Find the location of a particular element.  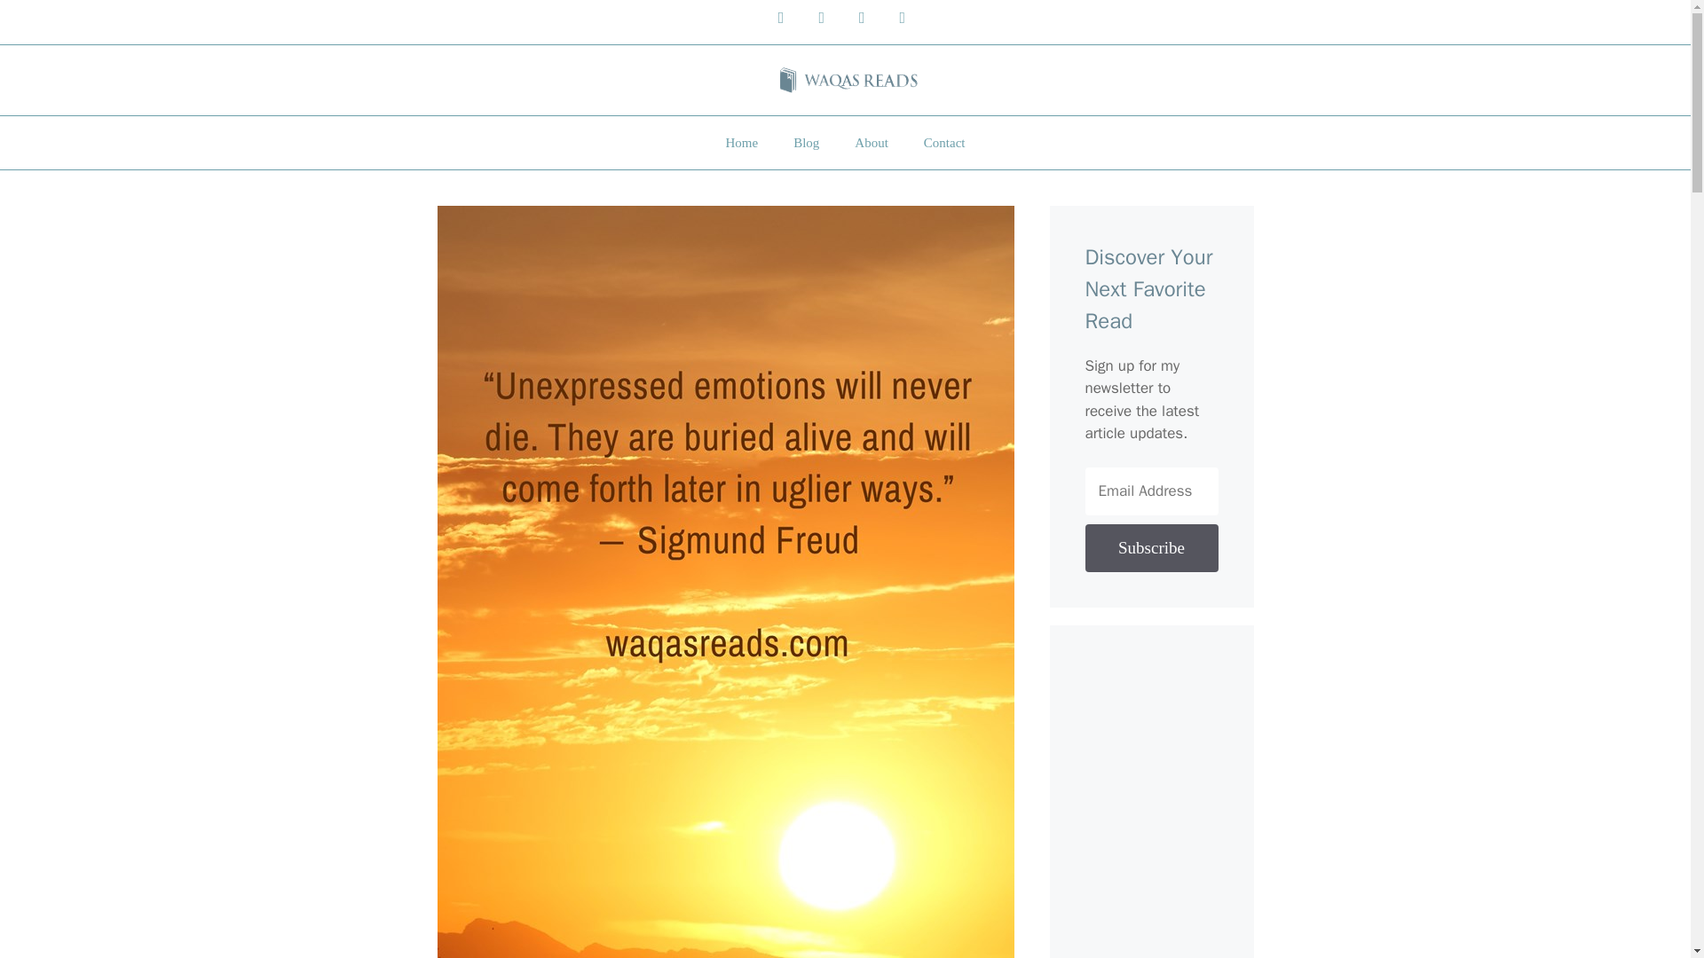

Subscribe is located at coordinates (1150, 547).